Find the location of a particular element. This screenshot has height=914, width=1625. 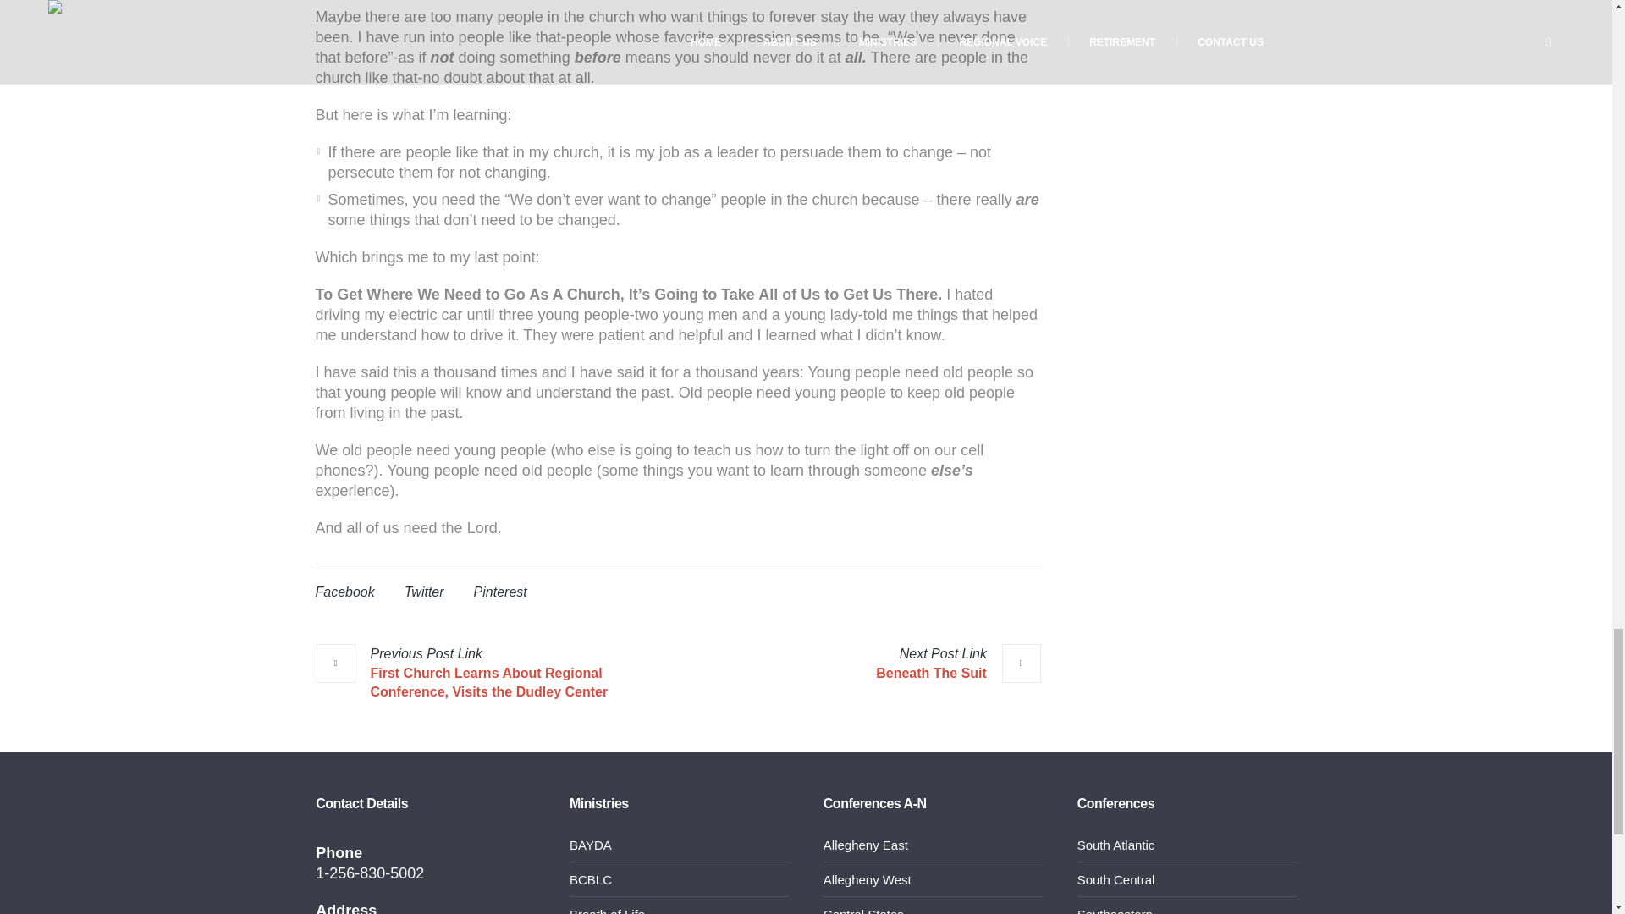

Twitter is located at coordinates (424, 592).